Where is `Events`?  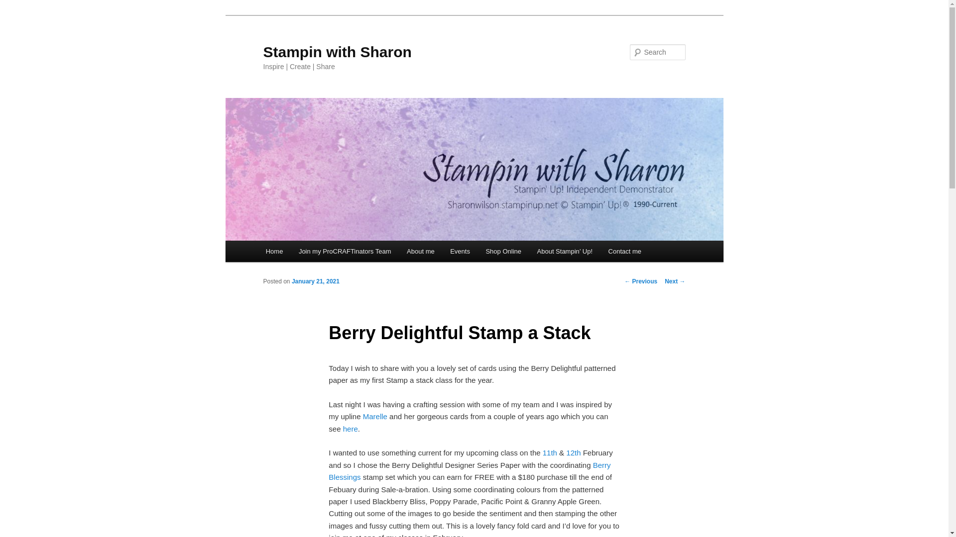 Events is located at coordinates (459, 251).